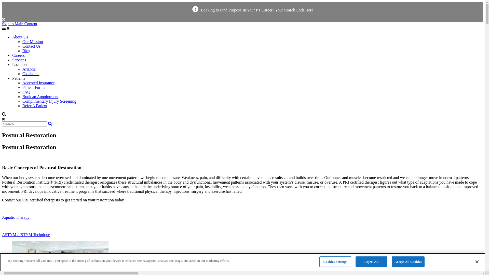 Image resolution: width=489 pixels, height=275 pixels. What do you see at coordinates (242, 230) in the screenshot?
I see `ASTYM / ISTYM Technique` at bounding box center [242, 230].